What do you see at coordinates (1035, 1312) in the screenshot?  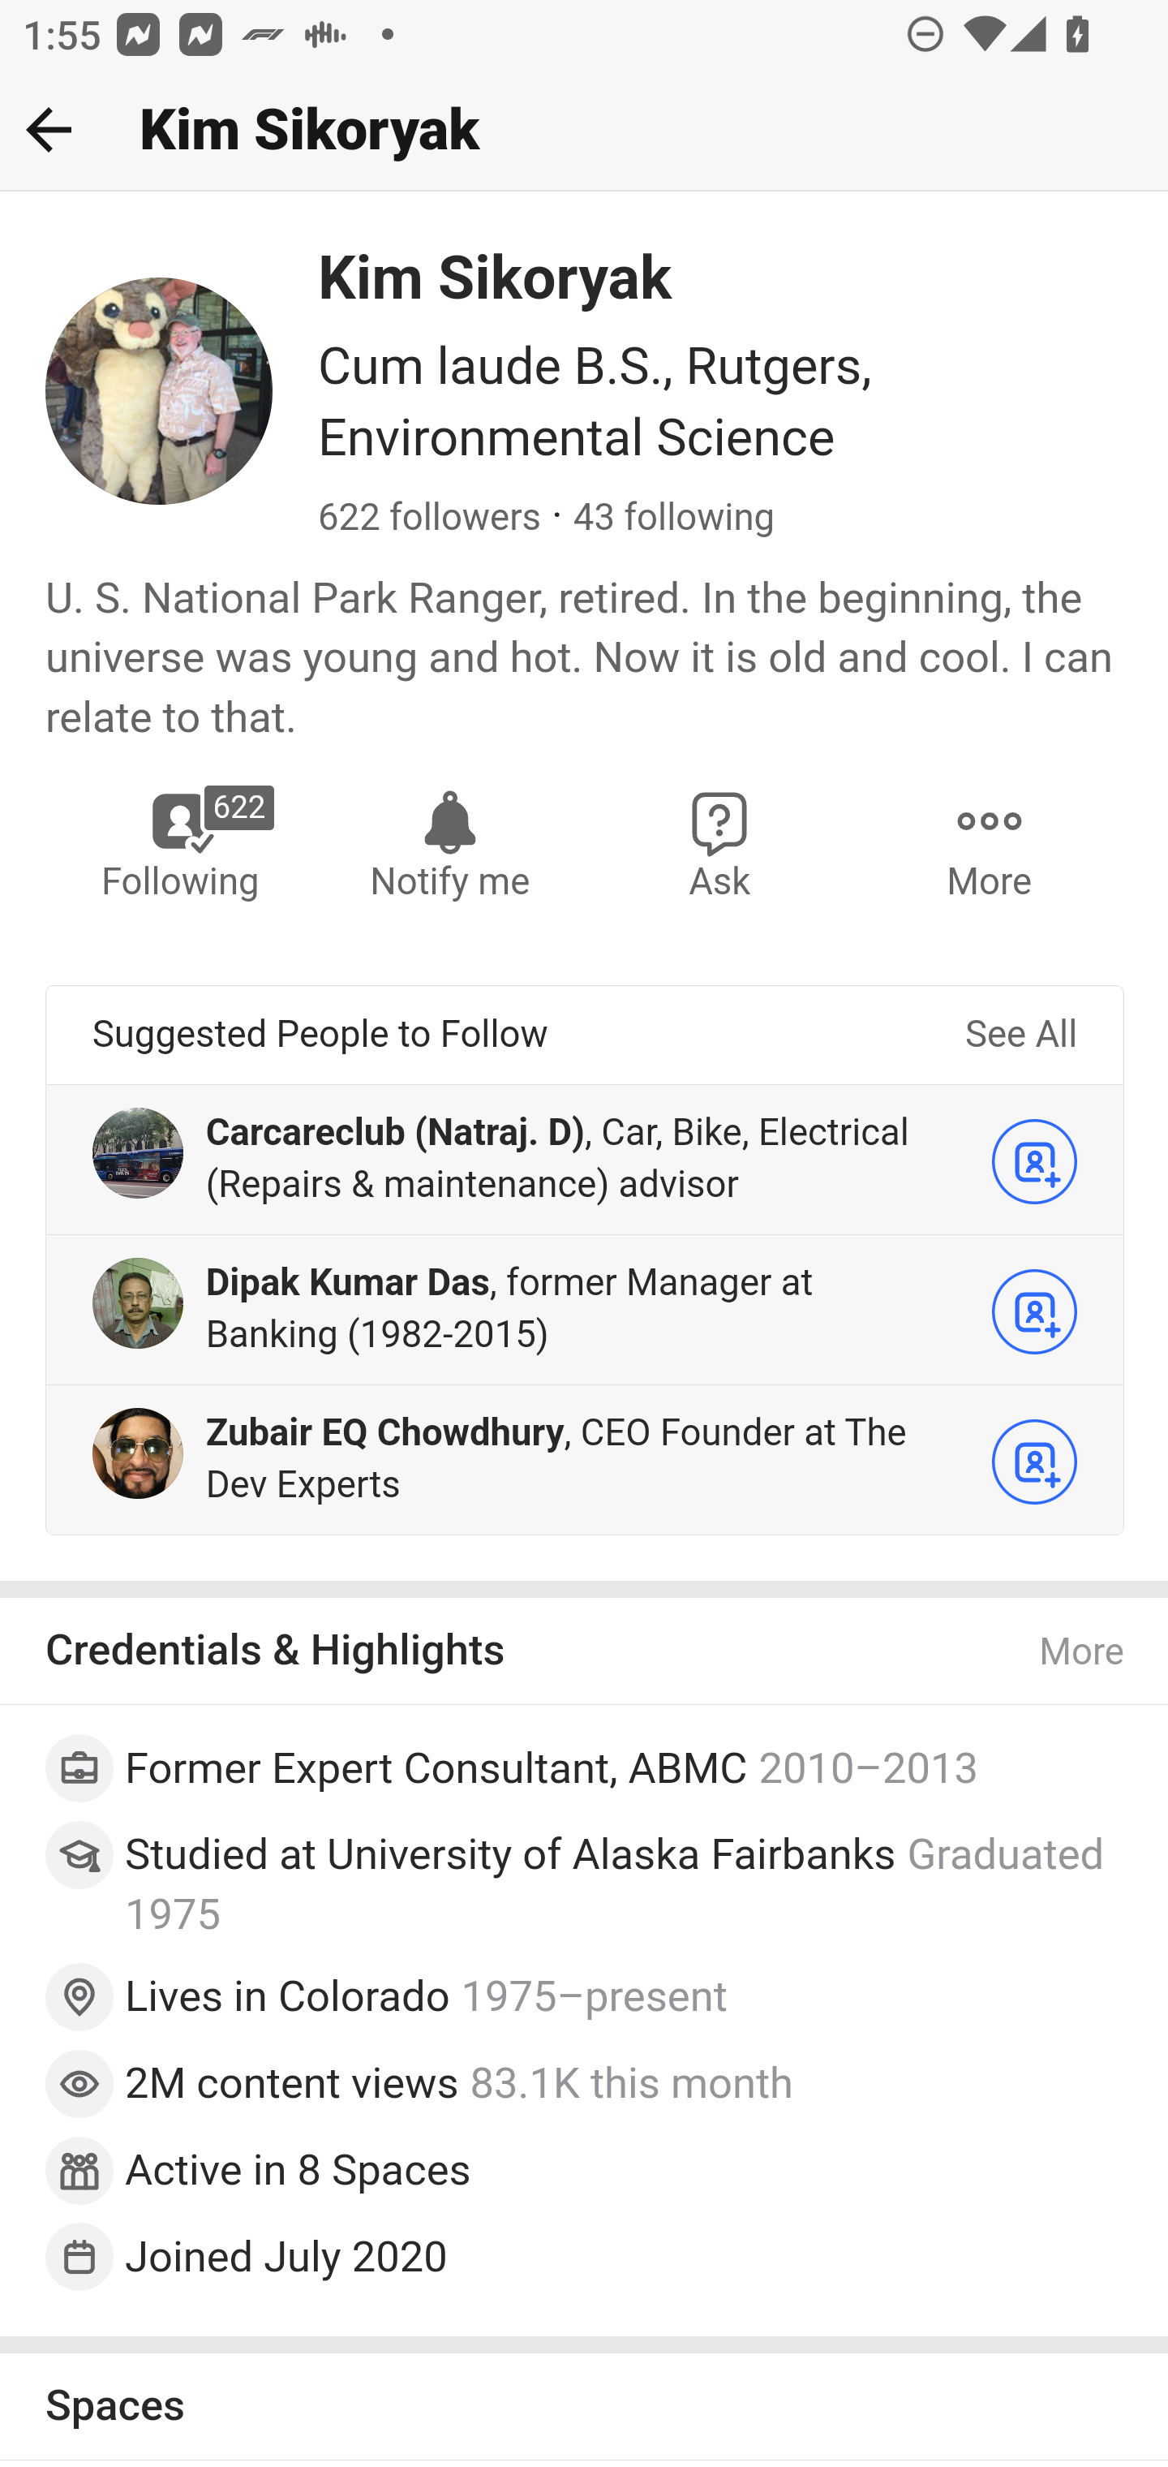 I see `Follow Dipak Kumar Das` at bounding box center [1035, 1312].